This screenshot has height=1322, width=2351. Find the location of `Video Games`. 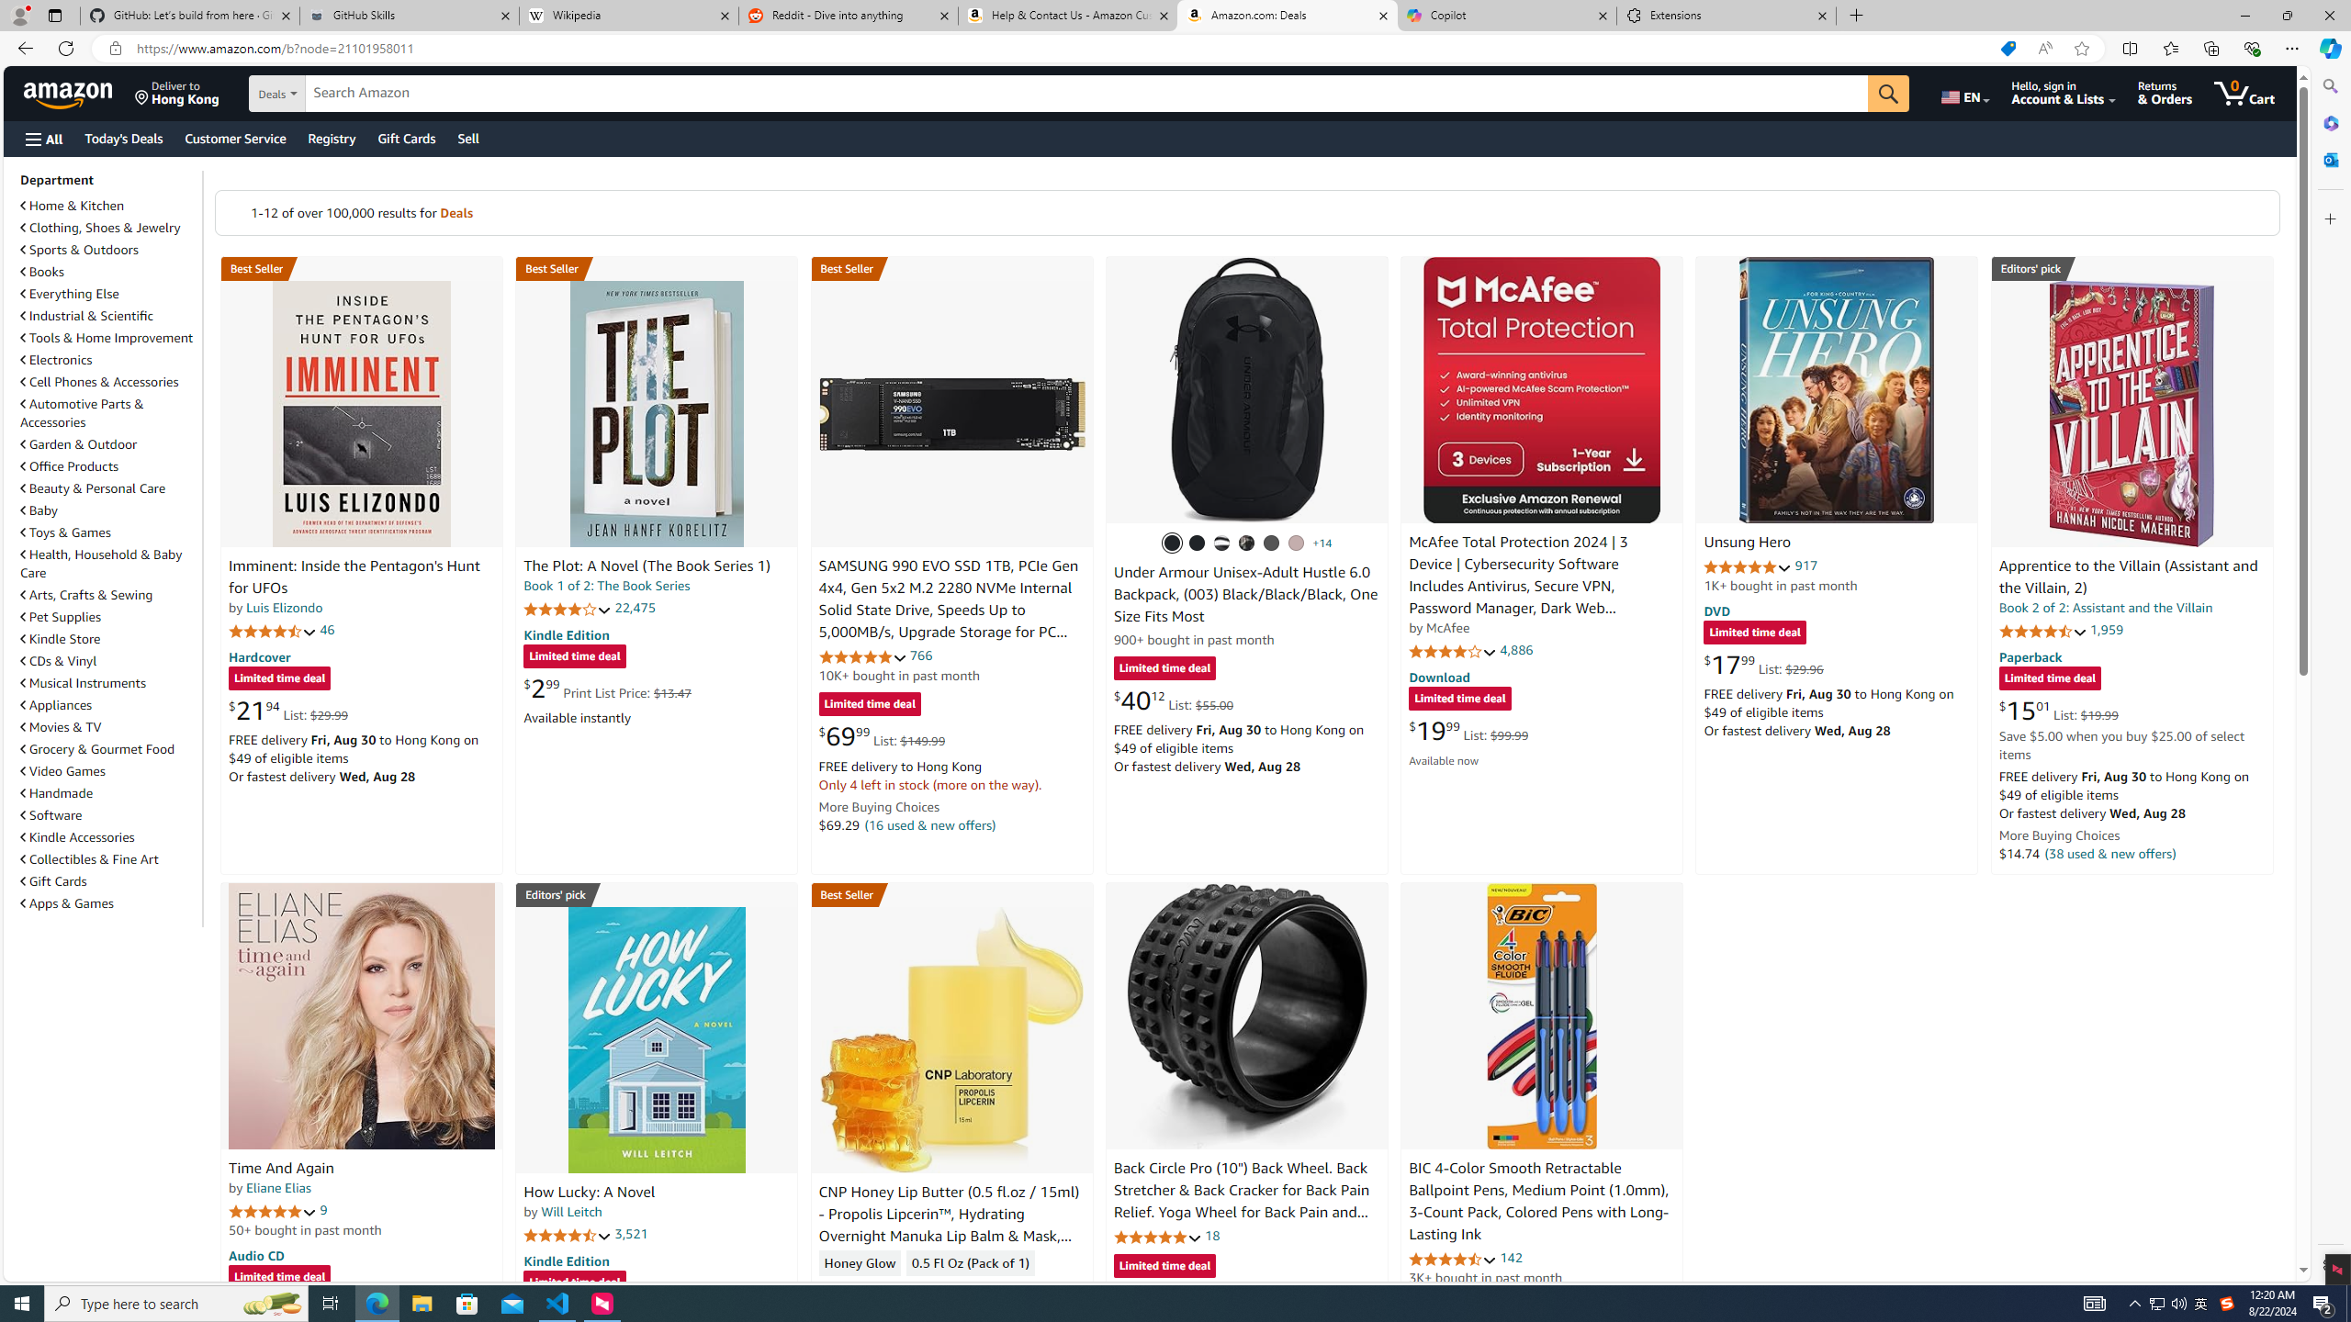

Video Games is located at coordinates (63, 771).